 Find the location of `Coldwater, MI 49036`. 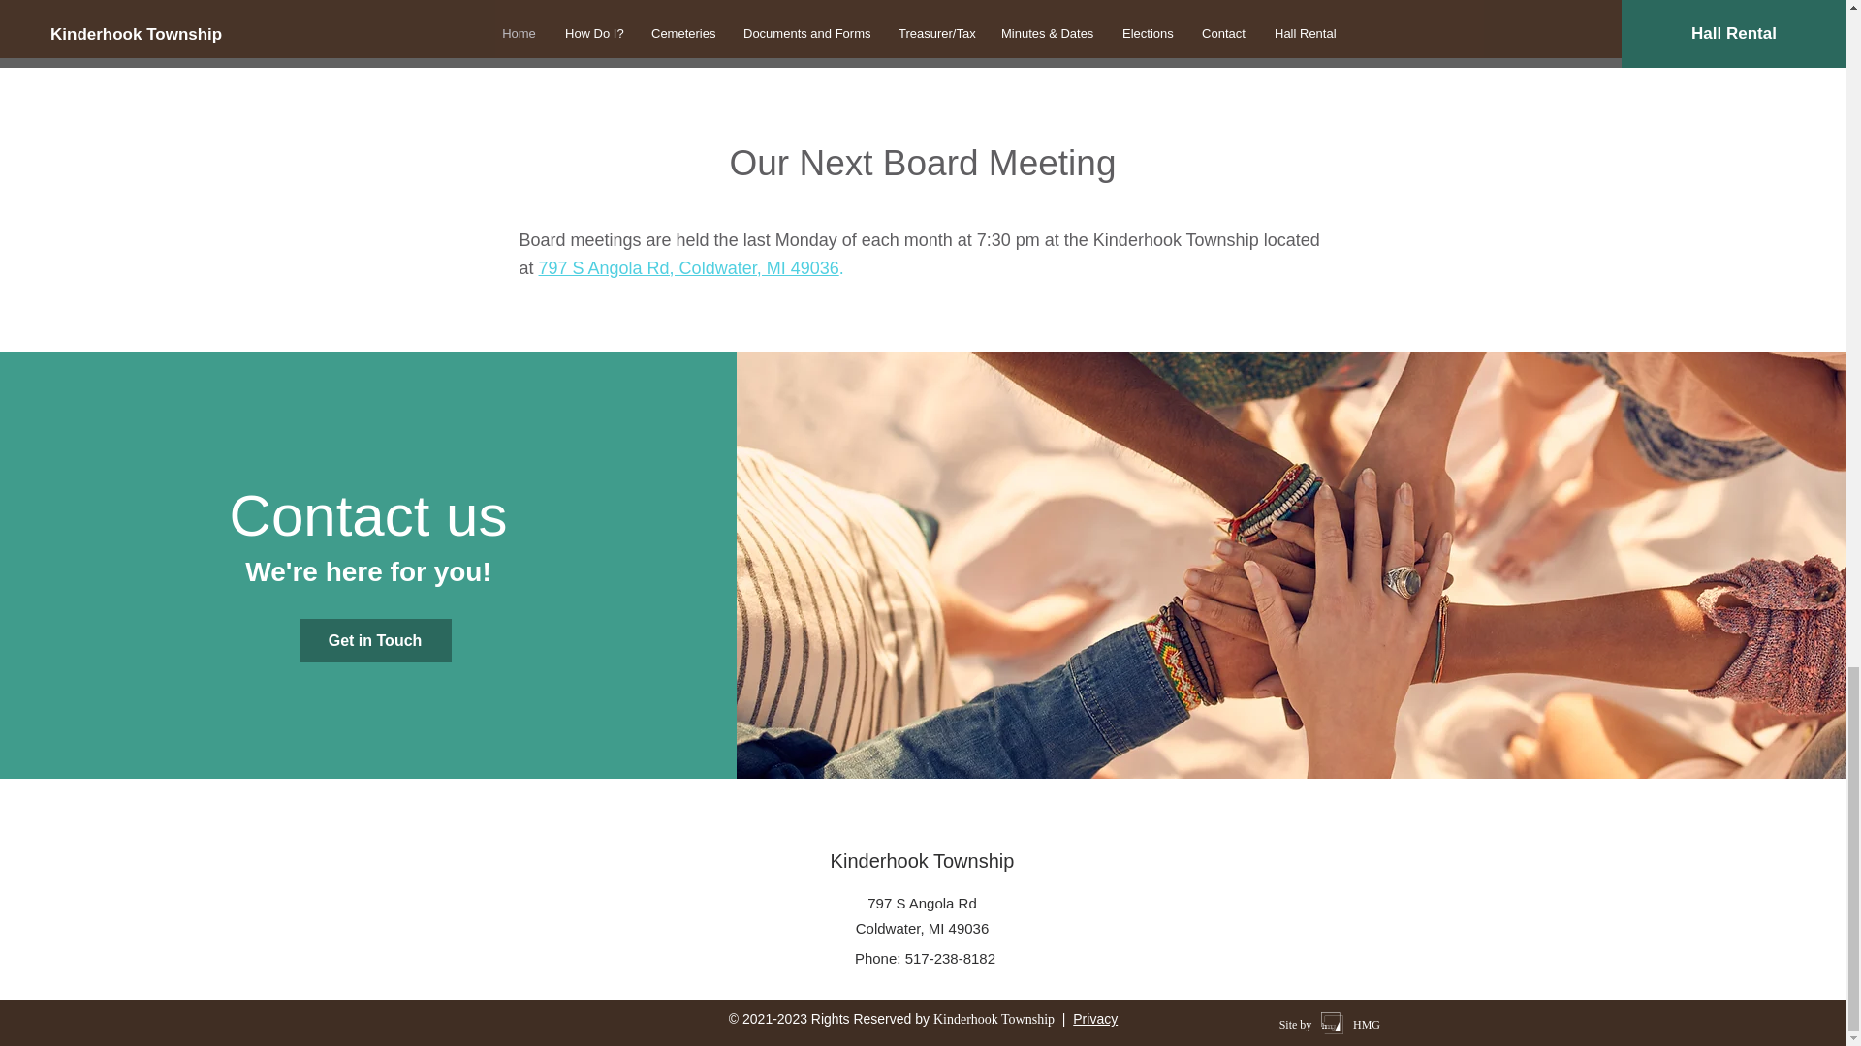

Coldwater, MI 49036 is located at coordinates (923, 928).